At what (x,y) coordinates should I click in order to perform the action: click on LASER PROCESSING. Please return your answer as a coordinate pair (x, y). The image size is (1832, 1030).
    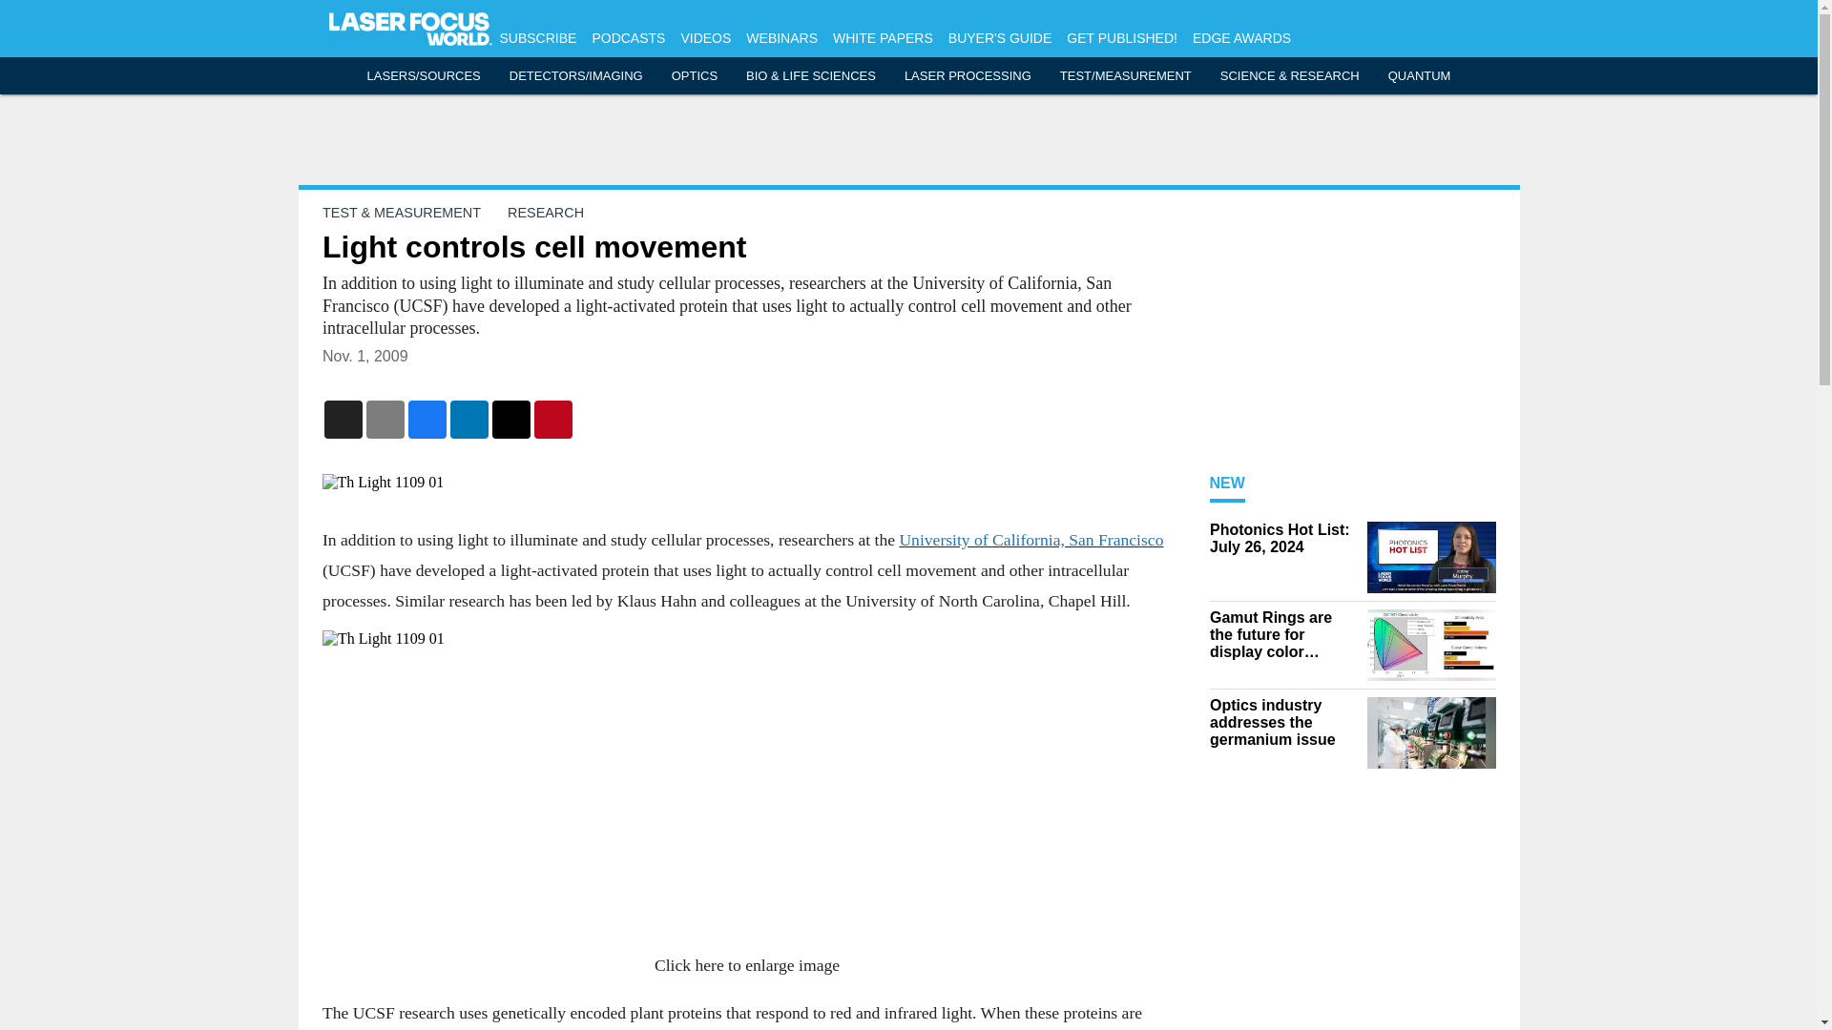
    Looking at the image, I should click on (968, 76).